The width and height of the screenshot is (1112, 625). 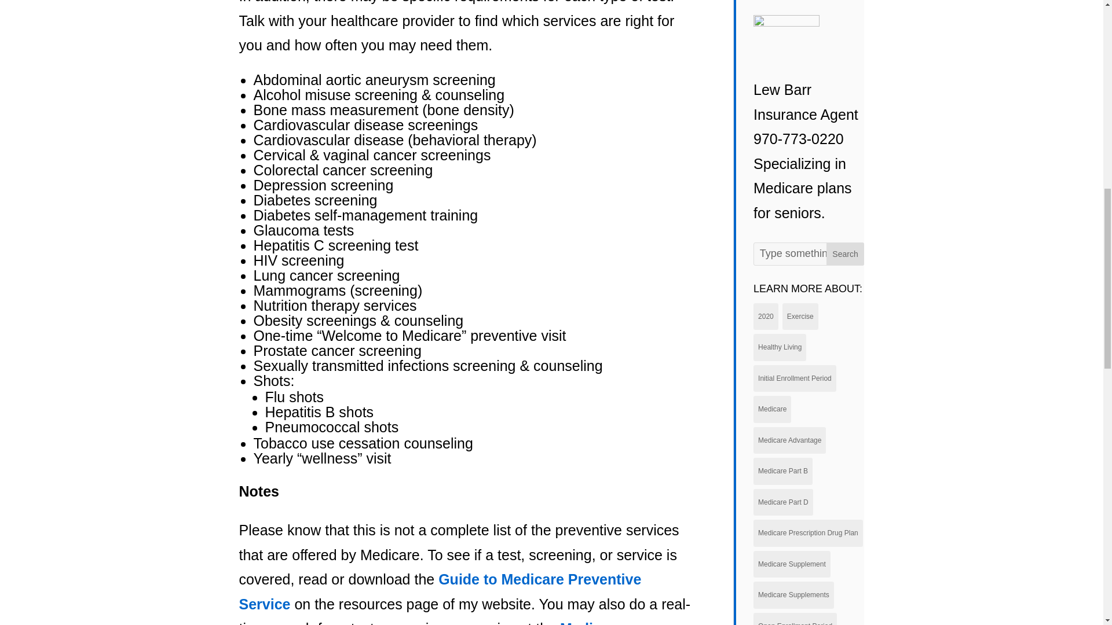 I want to click on Open Enrollment Period, so click(x=795, y=619).